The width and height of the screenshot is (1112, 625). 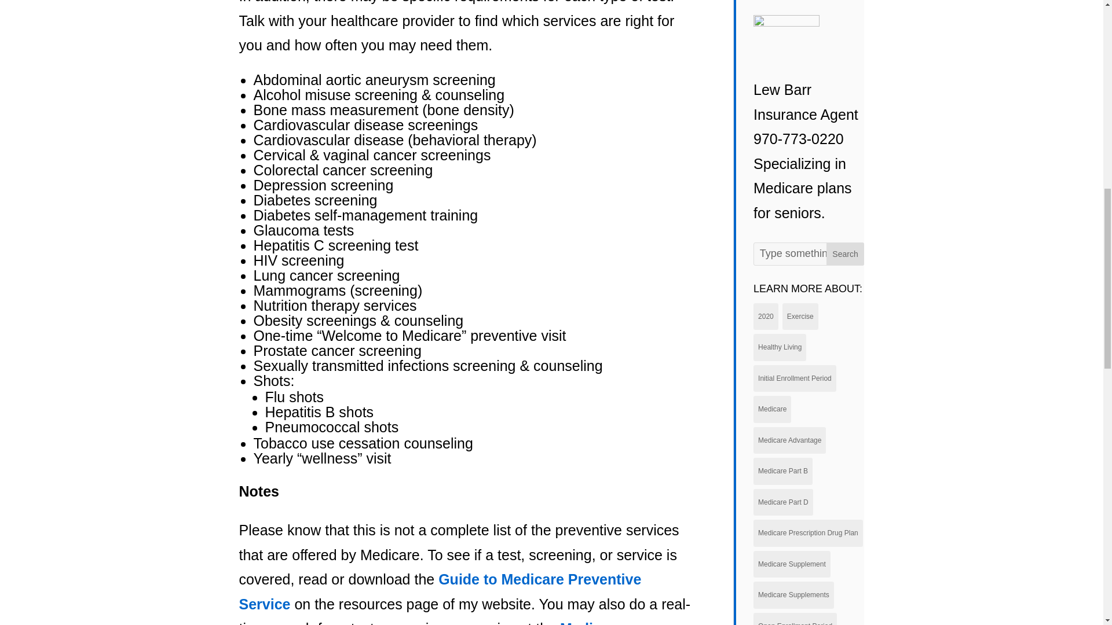 I want to click on Open Enrollment Period, so click(x=795, y=619).